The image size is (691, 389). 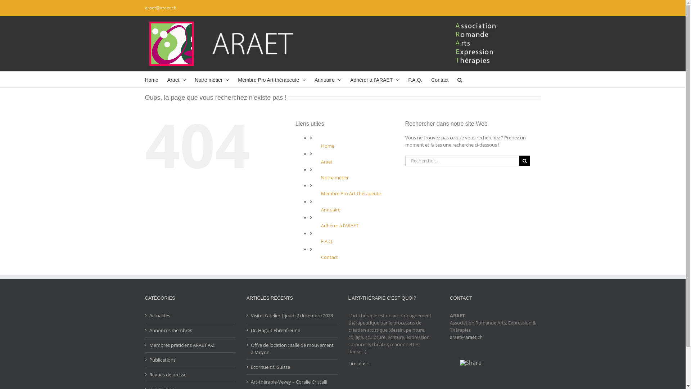 I want to click on Araet, so click(x=176, y=79).